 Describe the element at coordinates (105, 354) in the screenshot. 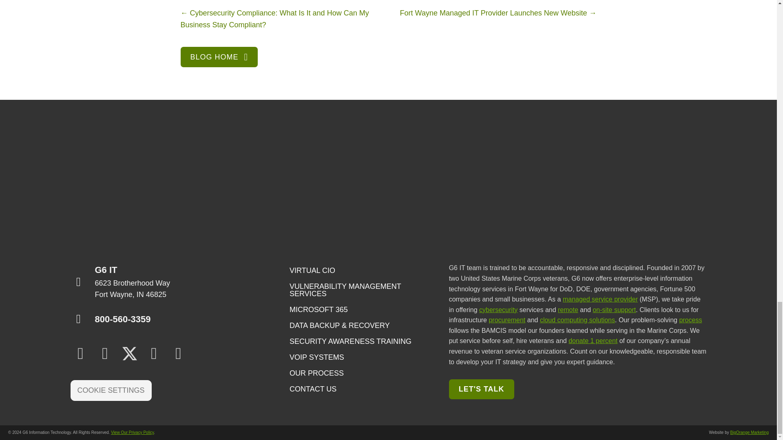

I see `Facebook` at that location.